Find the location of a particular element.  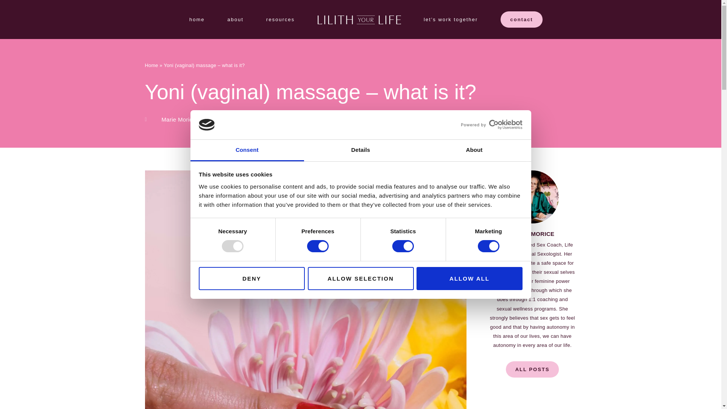

About is located at coordinates (474, 150).